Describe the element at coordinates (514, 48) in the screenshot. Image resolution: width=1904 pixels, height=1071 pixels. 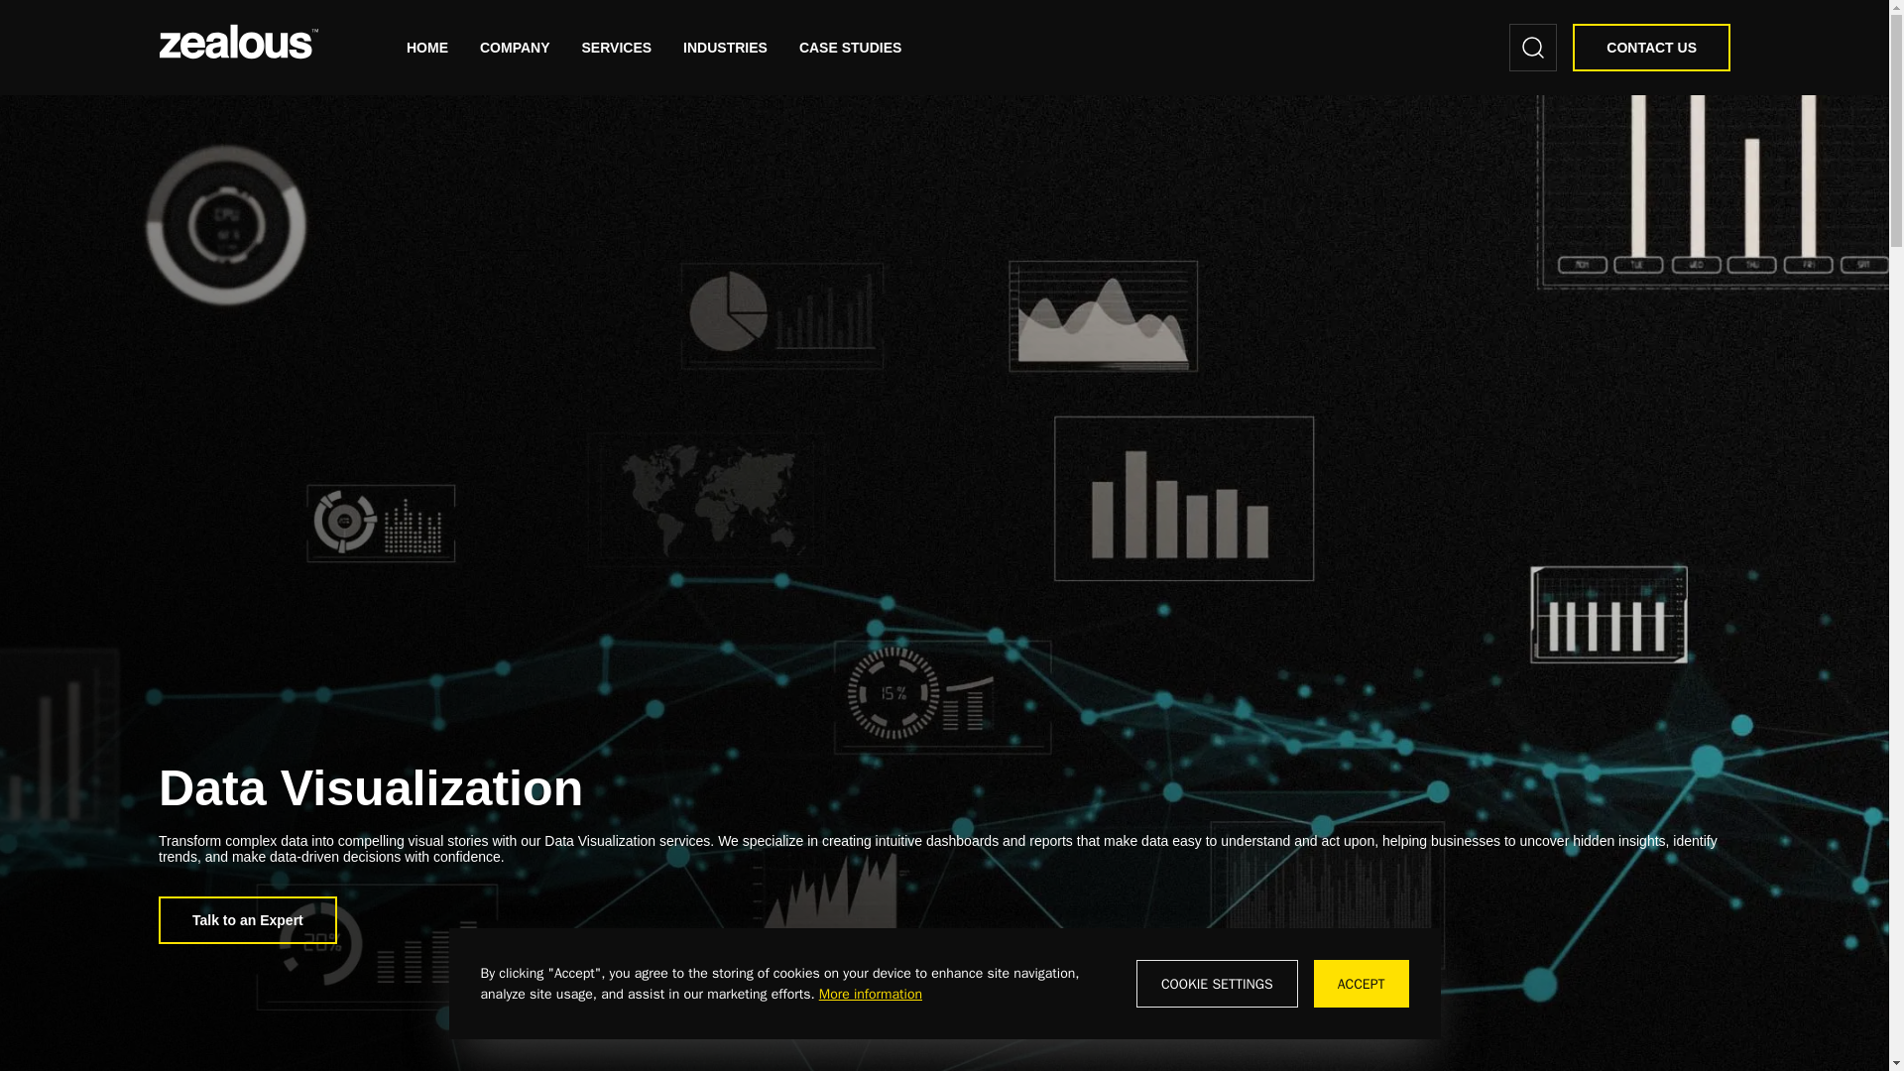
I see `COMPANY` at that location.